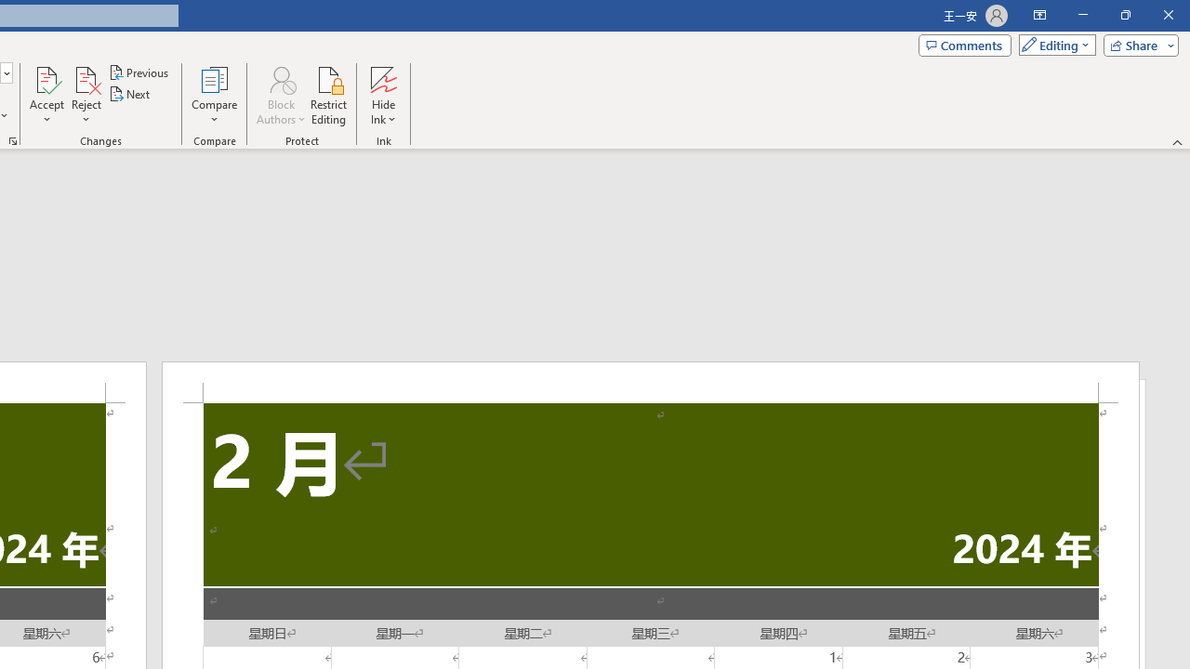  I want to click on Header -Section 2-, so click(651, 382).